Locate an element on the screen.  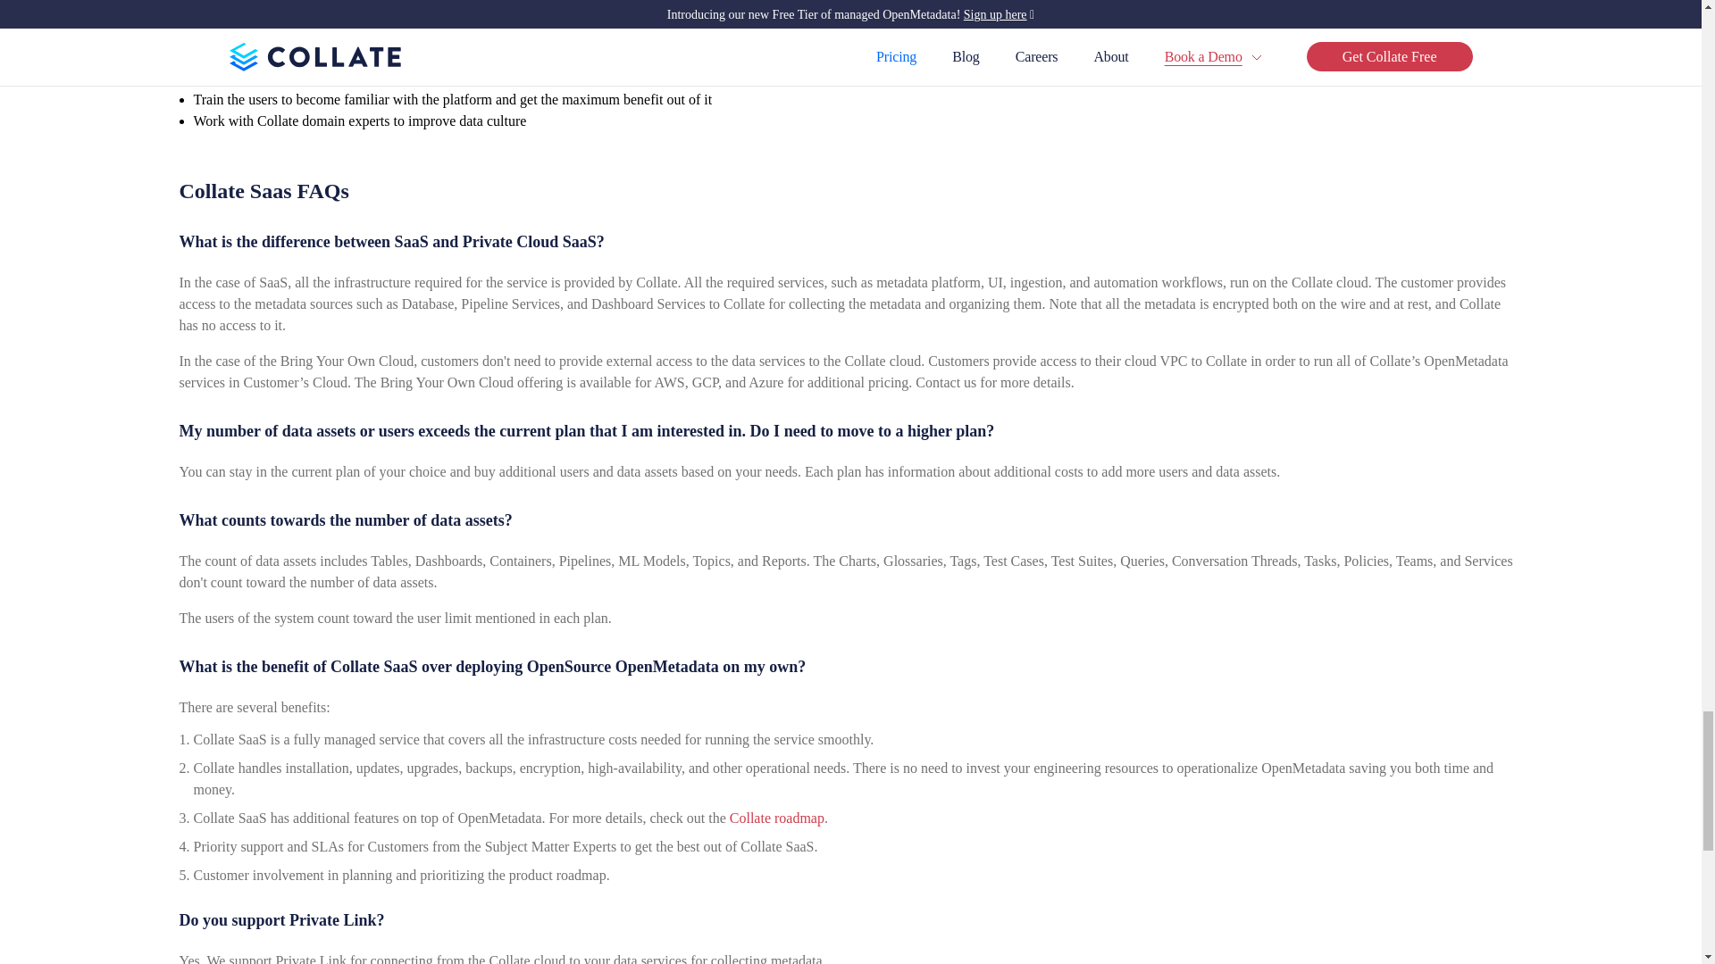
Collate roadmap is located at coordinates (777, 818).